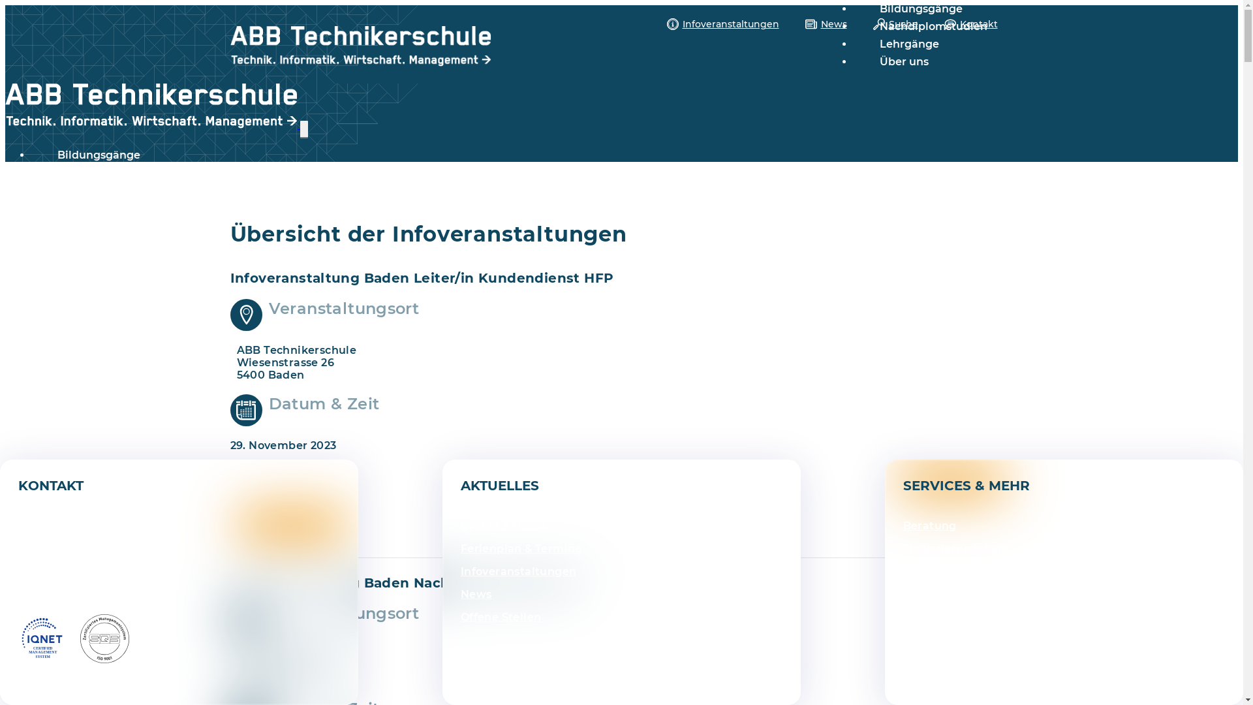  I want to click on Infoveranstaltungen, so click(519, 572).